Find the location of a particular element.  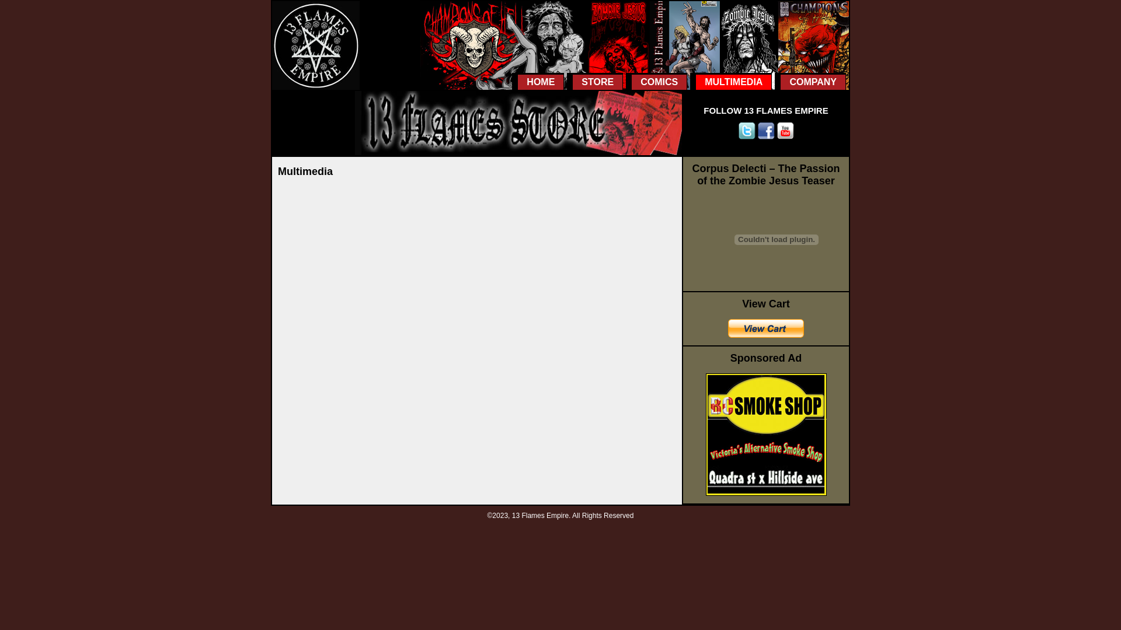

Youtube is located at coordinates (785, 131).